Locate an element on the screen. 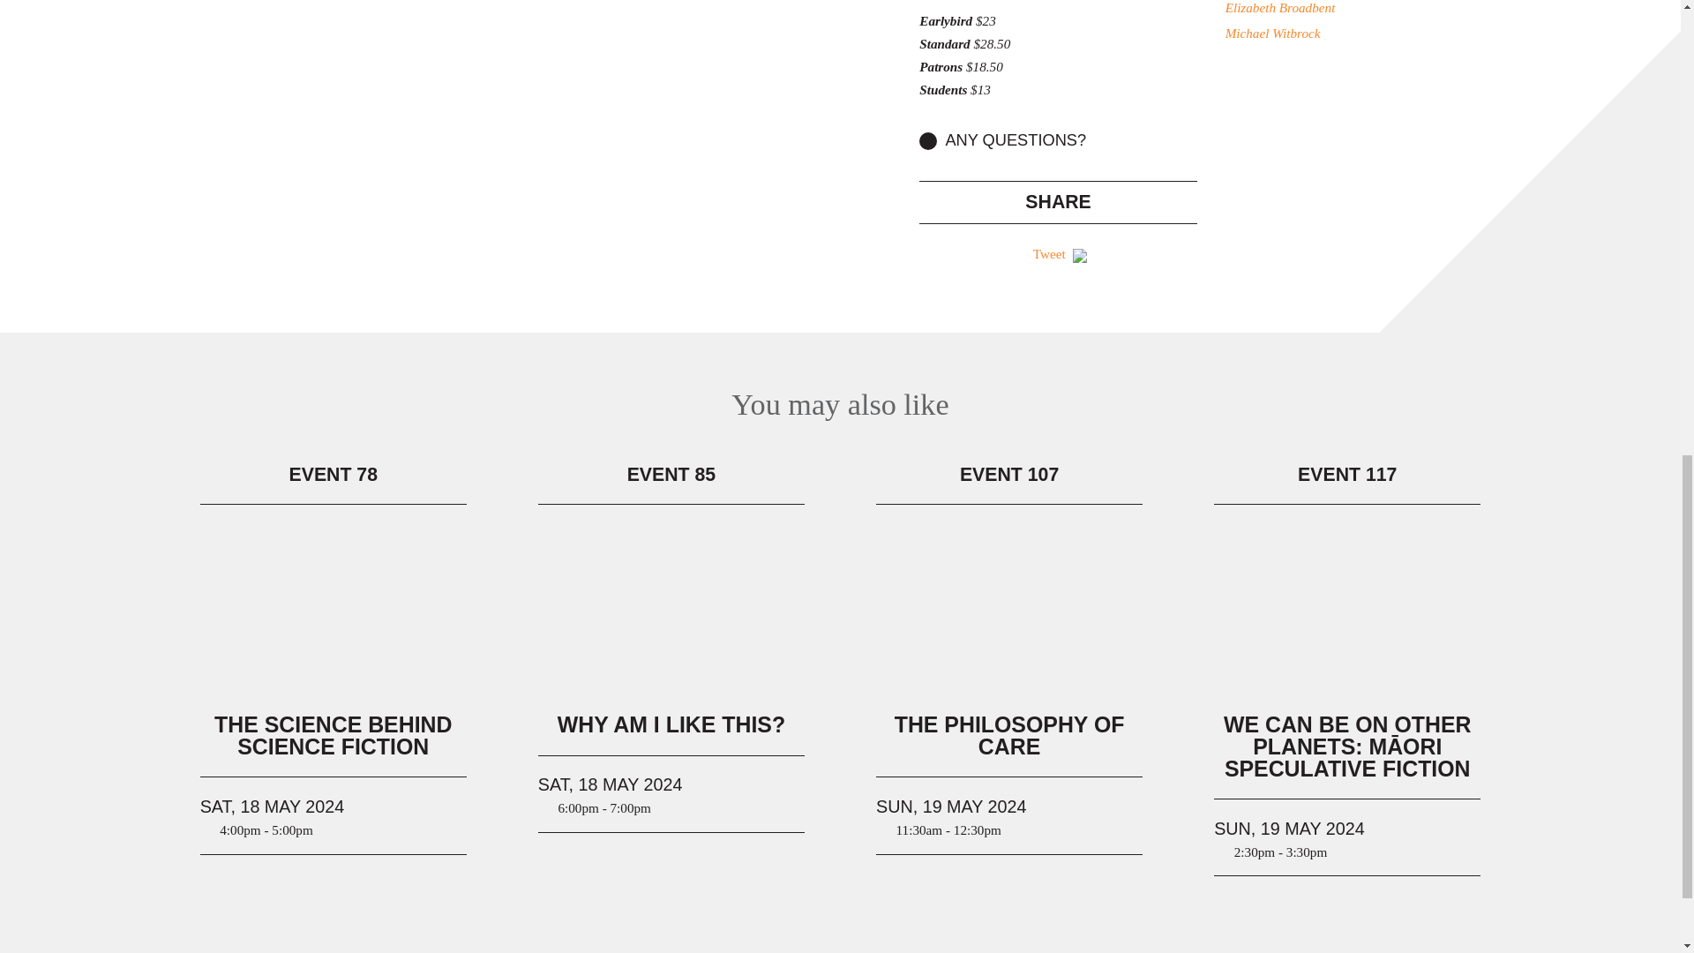 This screenshot has height=953, width=1694. Tweet is located at coordinates (1049, 252).